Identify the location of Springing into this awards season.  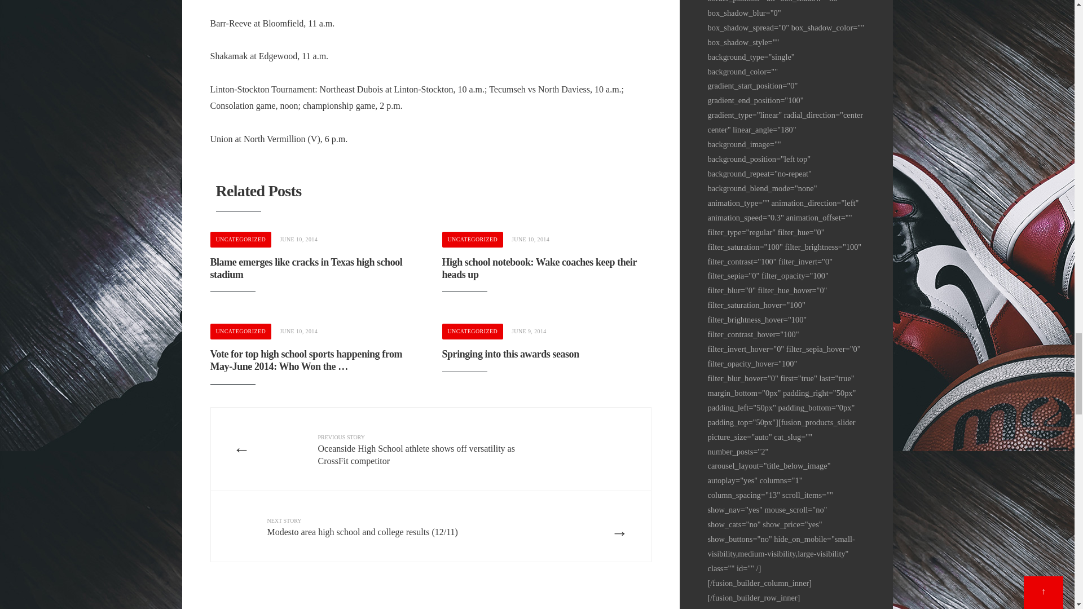
(510, 354).